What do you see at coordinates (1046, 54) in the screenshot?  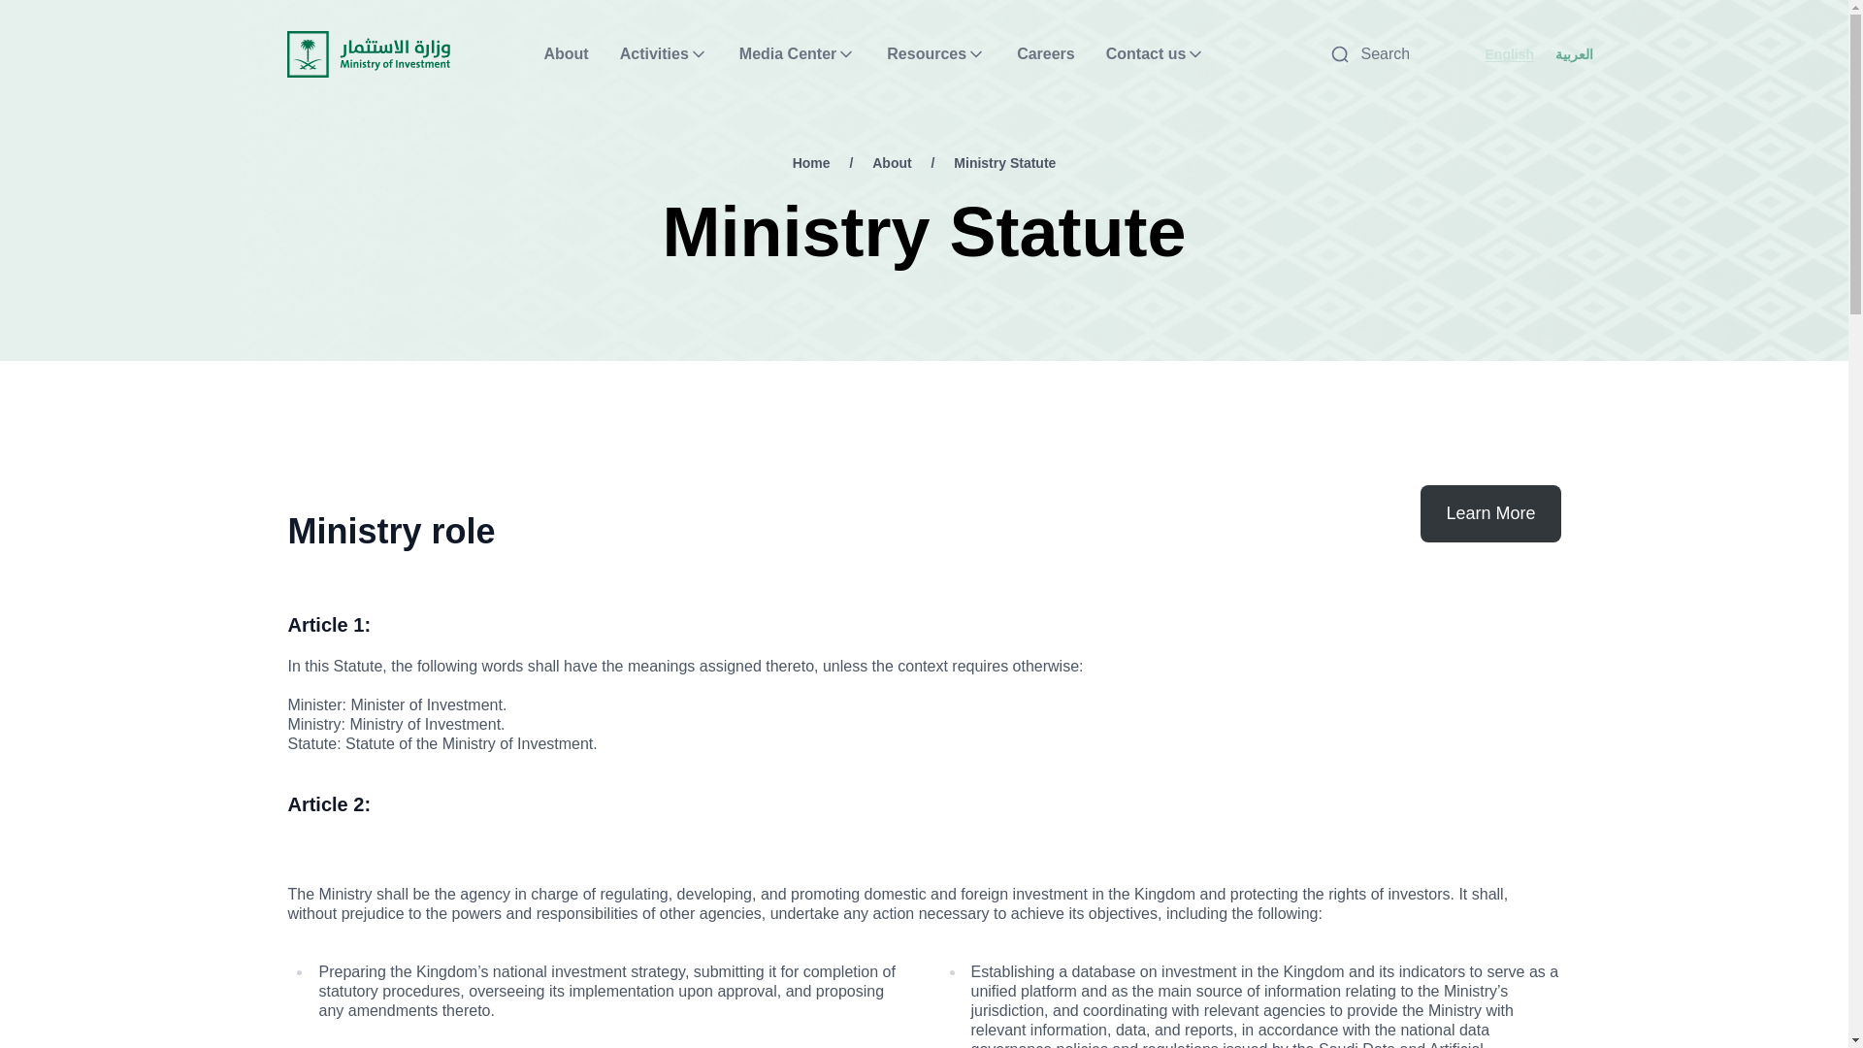 I see `Careers` at bounding box center [1046, 54].